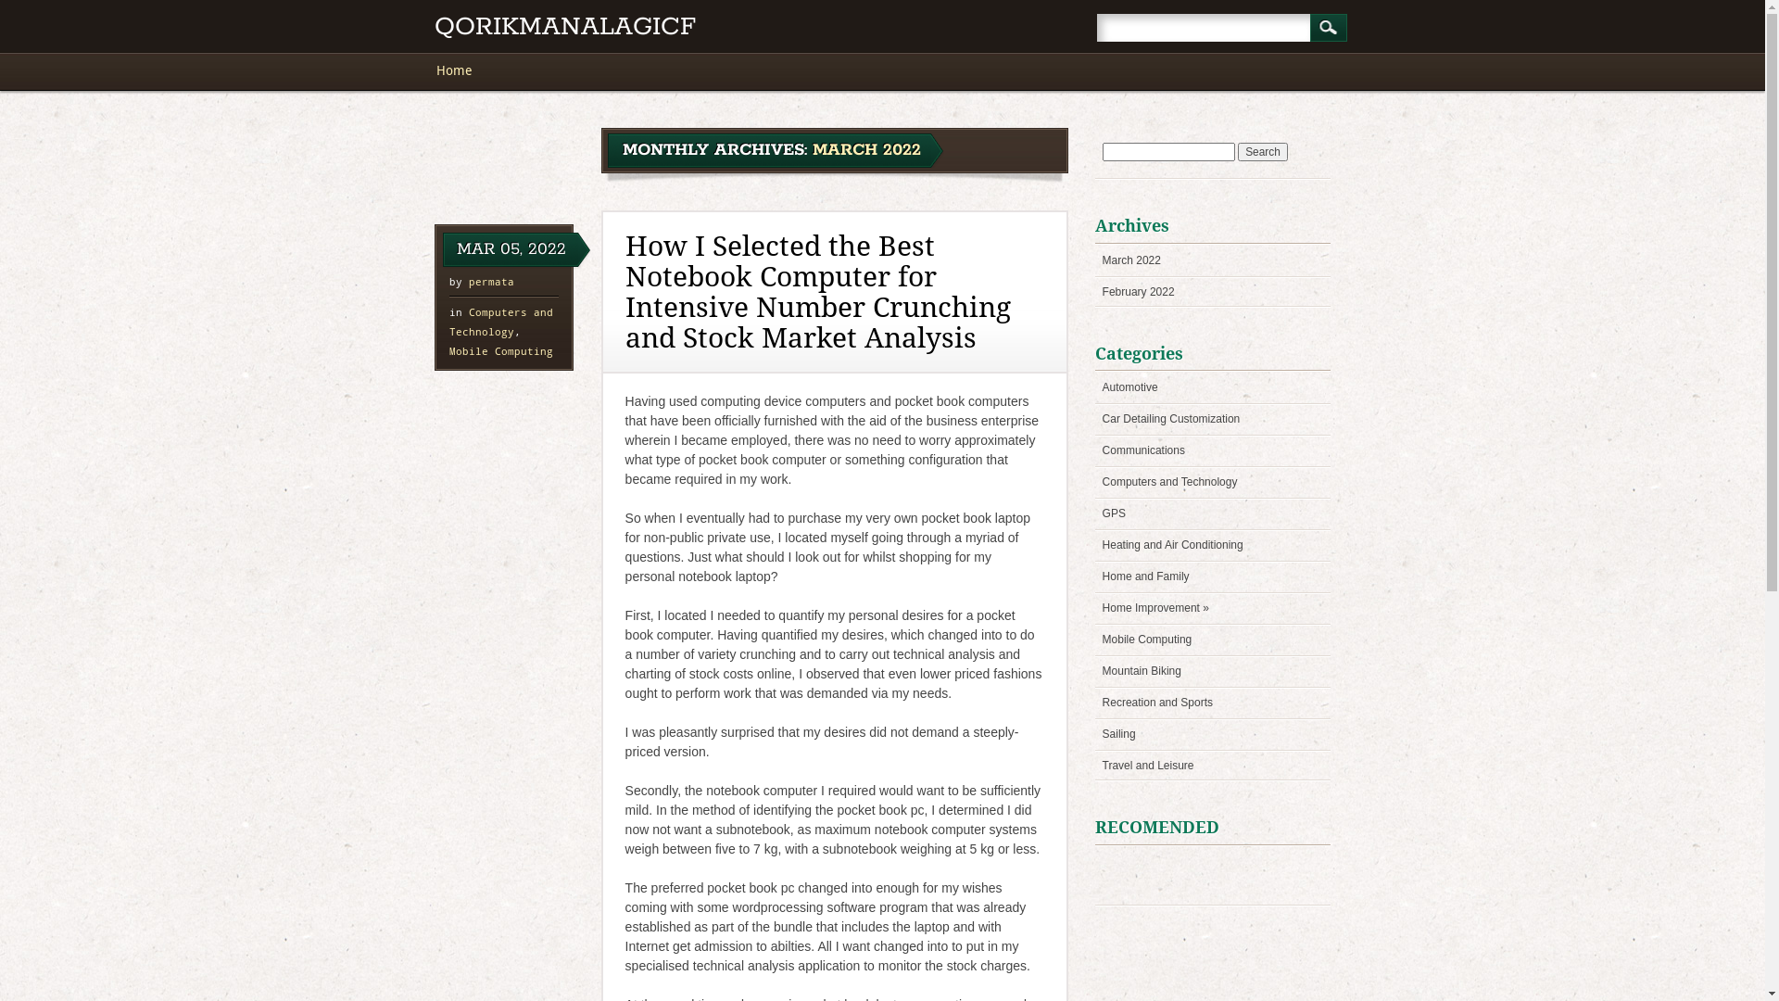 The height and width of the screenshot is (1001, 1779). What do you see at coordinates (565, 28) in the screenshot?
I see `QORIKMANALAGICF` at bounding box center [565, 28].